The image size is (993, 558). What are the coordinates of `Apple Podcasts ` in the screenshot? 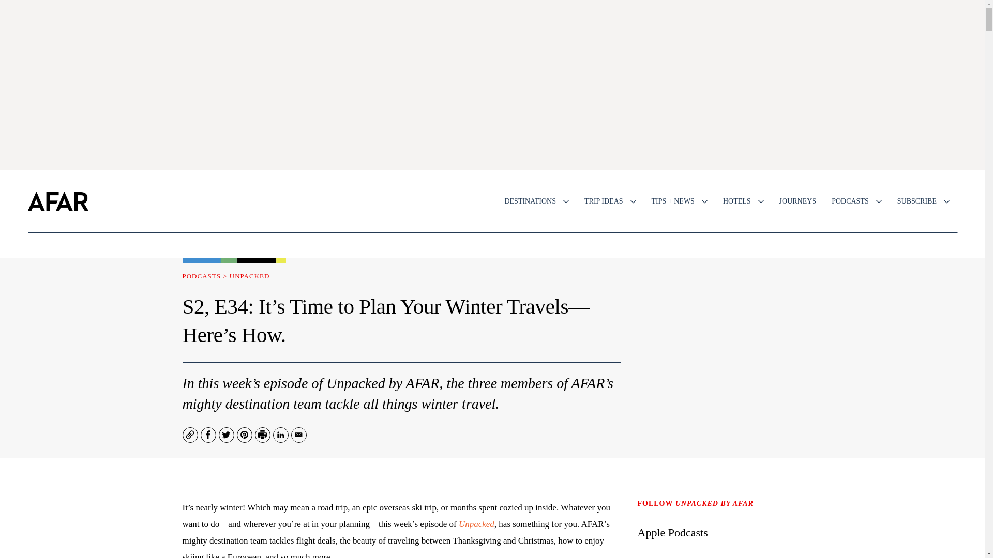 It's located at (672, 532).